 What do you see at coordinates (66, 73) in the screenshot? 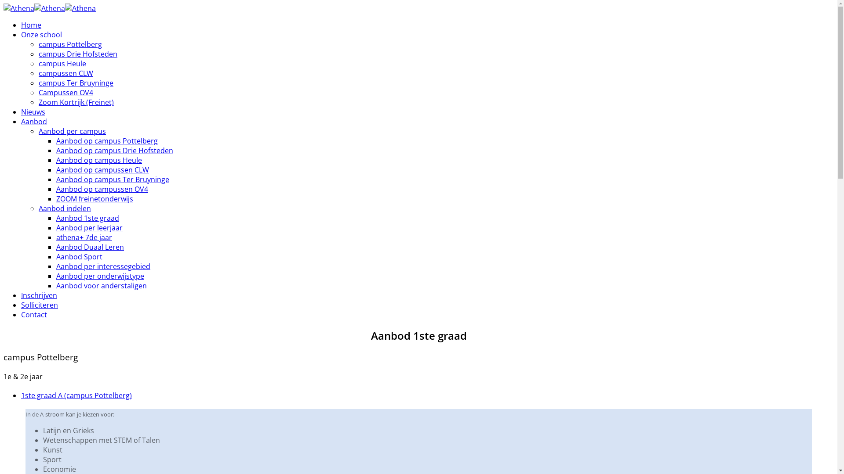
I see `campussen CLW` at bounding box center [66, 73].